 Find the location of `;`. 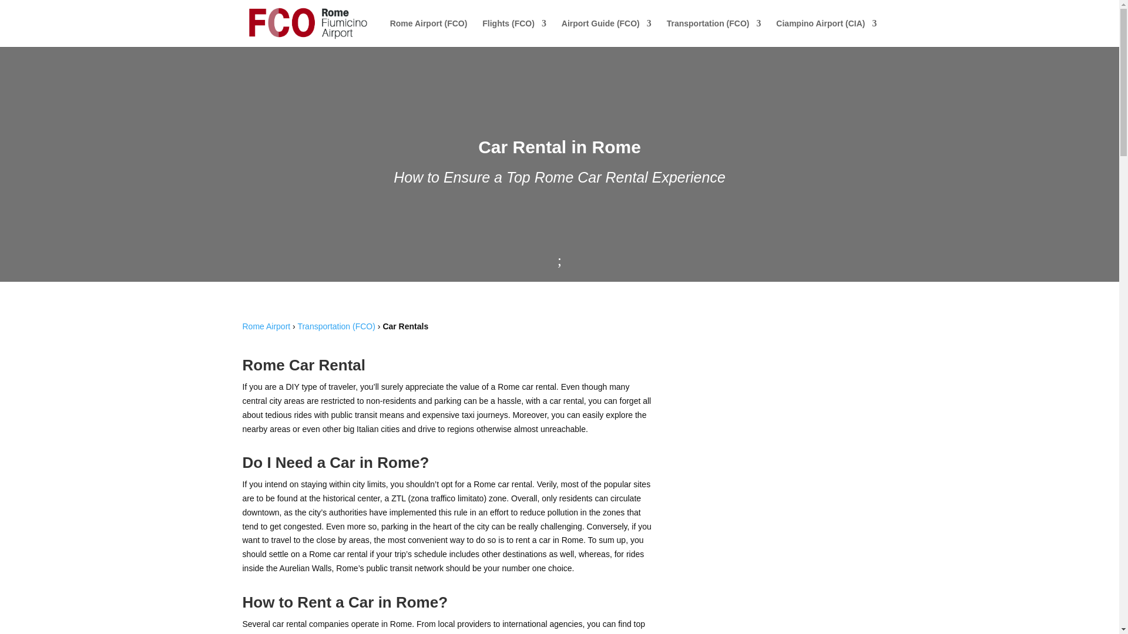

; is located at coordinates (559, 261).